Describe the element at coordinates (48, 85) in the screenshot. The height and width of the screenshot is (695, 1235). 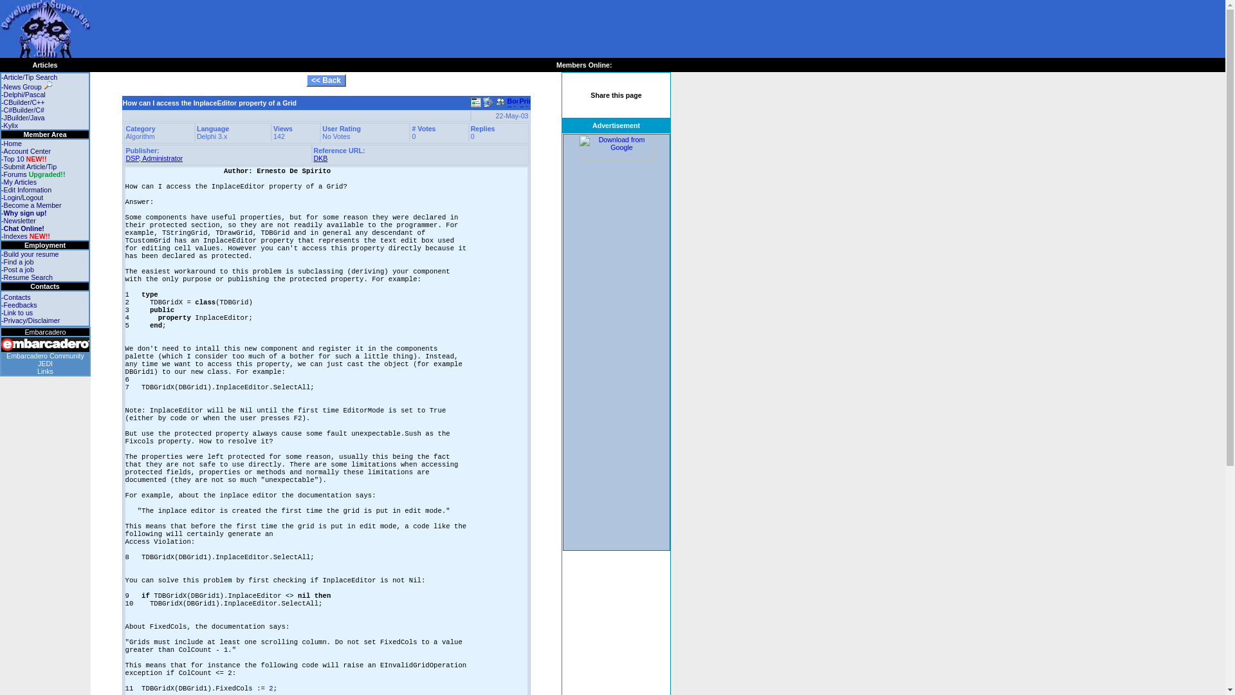
I see `Search over 21 Million news group articles.` at that location.